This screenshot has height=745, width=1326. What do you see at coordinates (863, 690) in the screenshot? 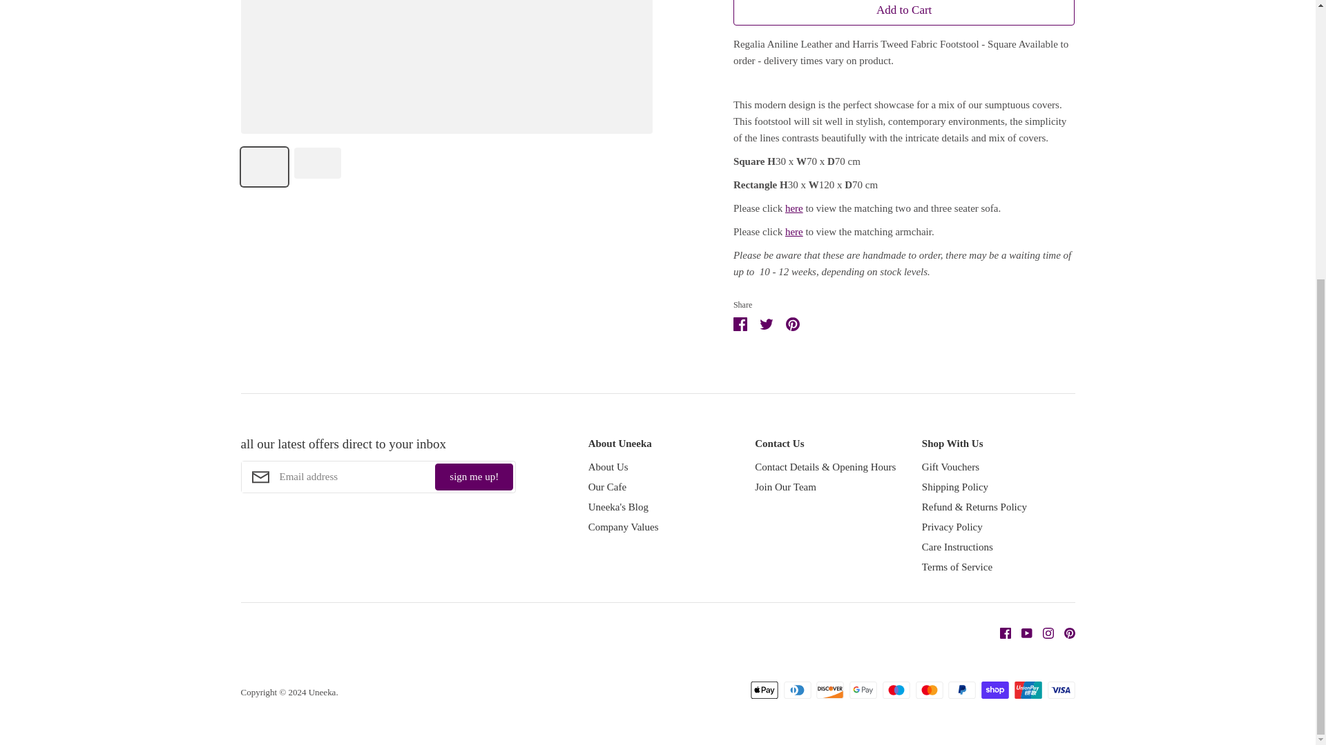
I see `Google Pay` at bounding box center [863, 690].